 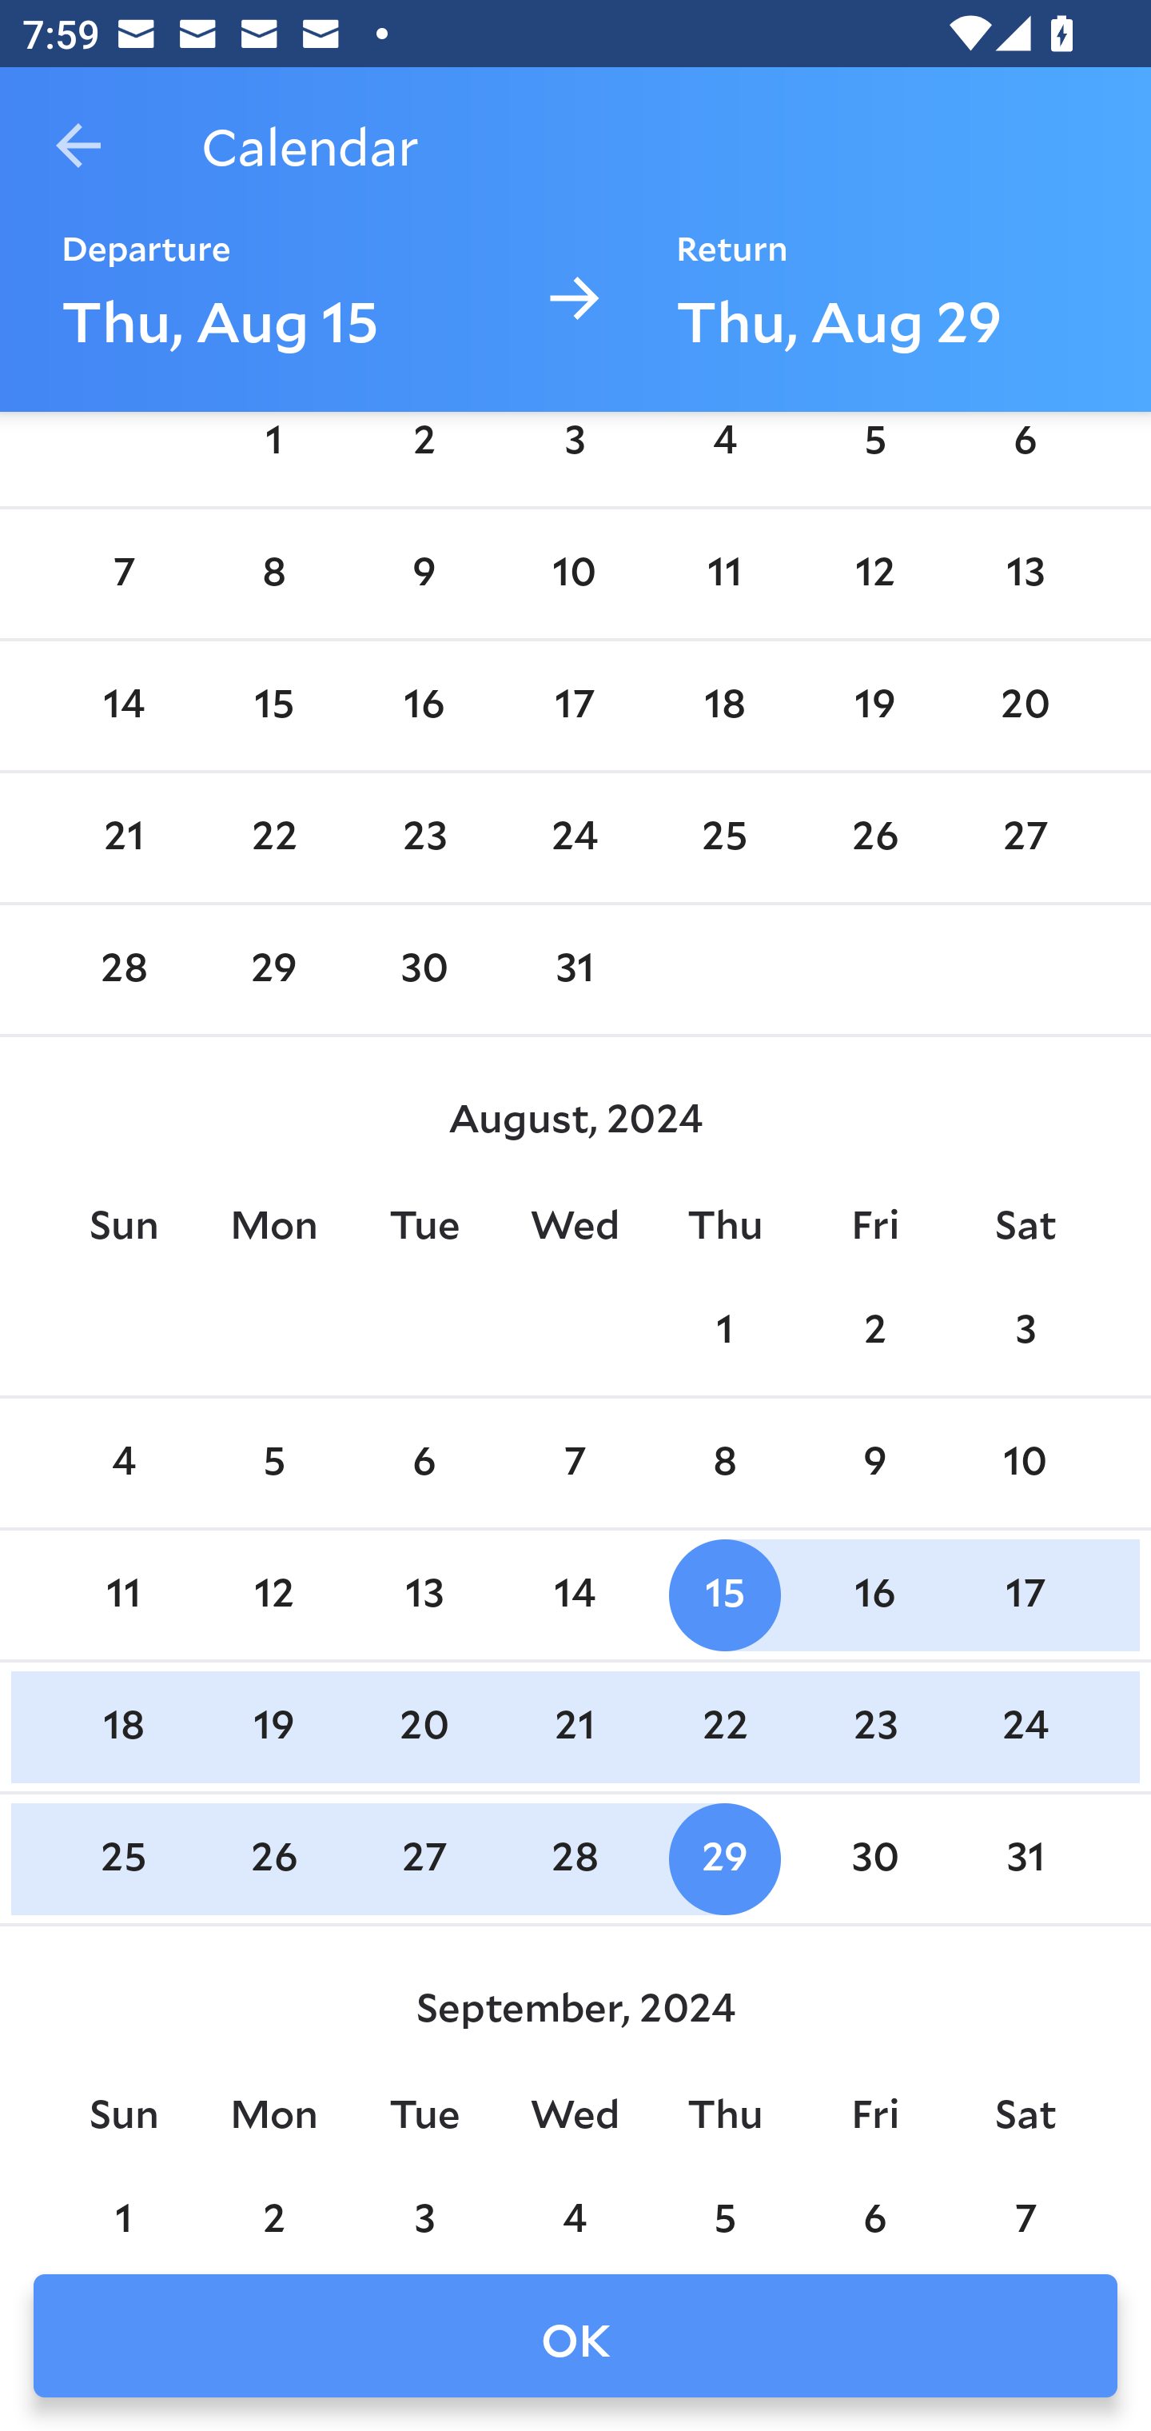 I want to click on 16, so click(x=424, y=705).